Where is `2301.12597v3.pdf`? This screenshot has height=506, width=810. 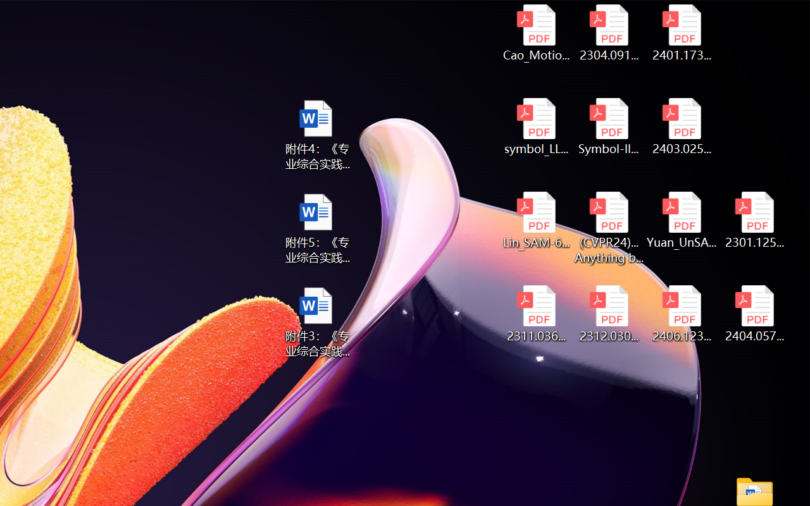 2301.12597v3.pdf is located at coordinates (754, 220).